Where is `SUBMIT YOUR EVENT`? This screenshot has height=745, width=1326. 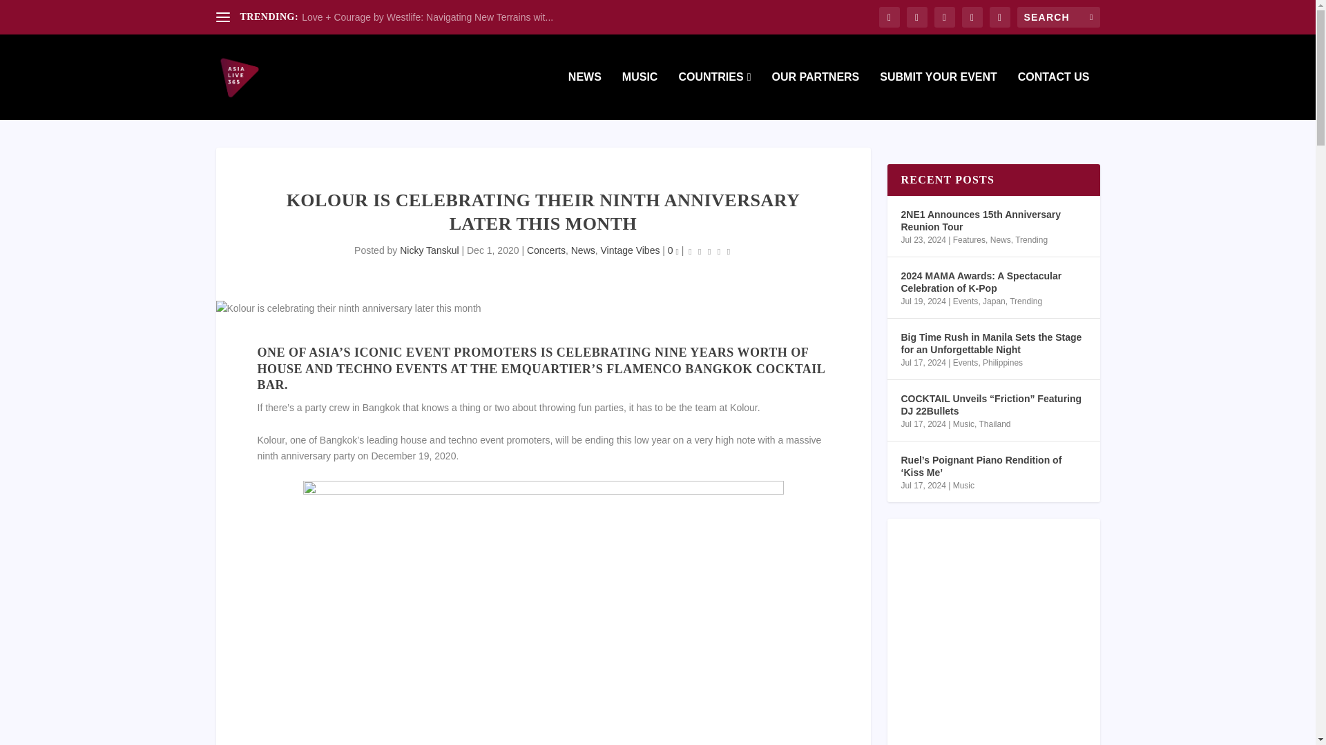
SUBMIT YOUR EVENT is located at coordinates (938, 95).